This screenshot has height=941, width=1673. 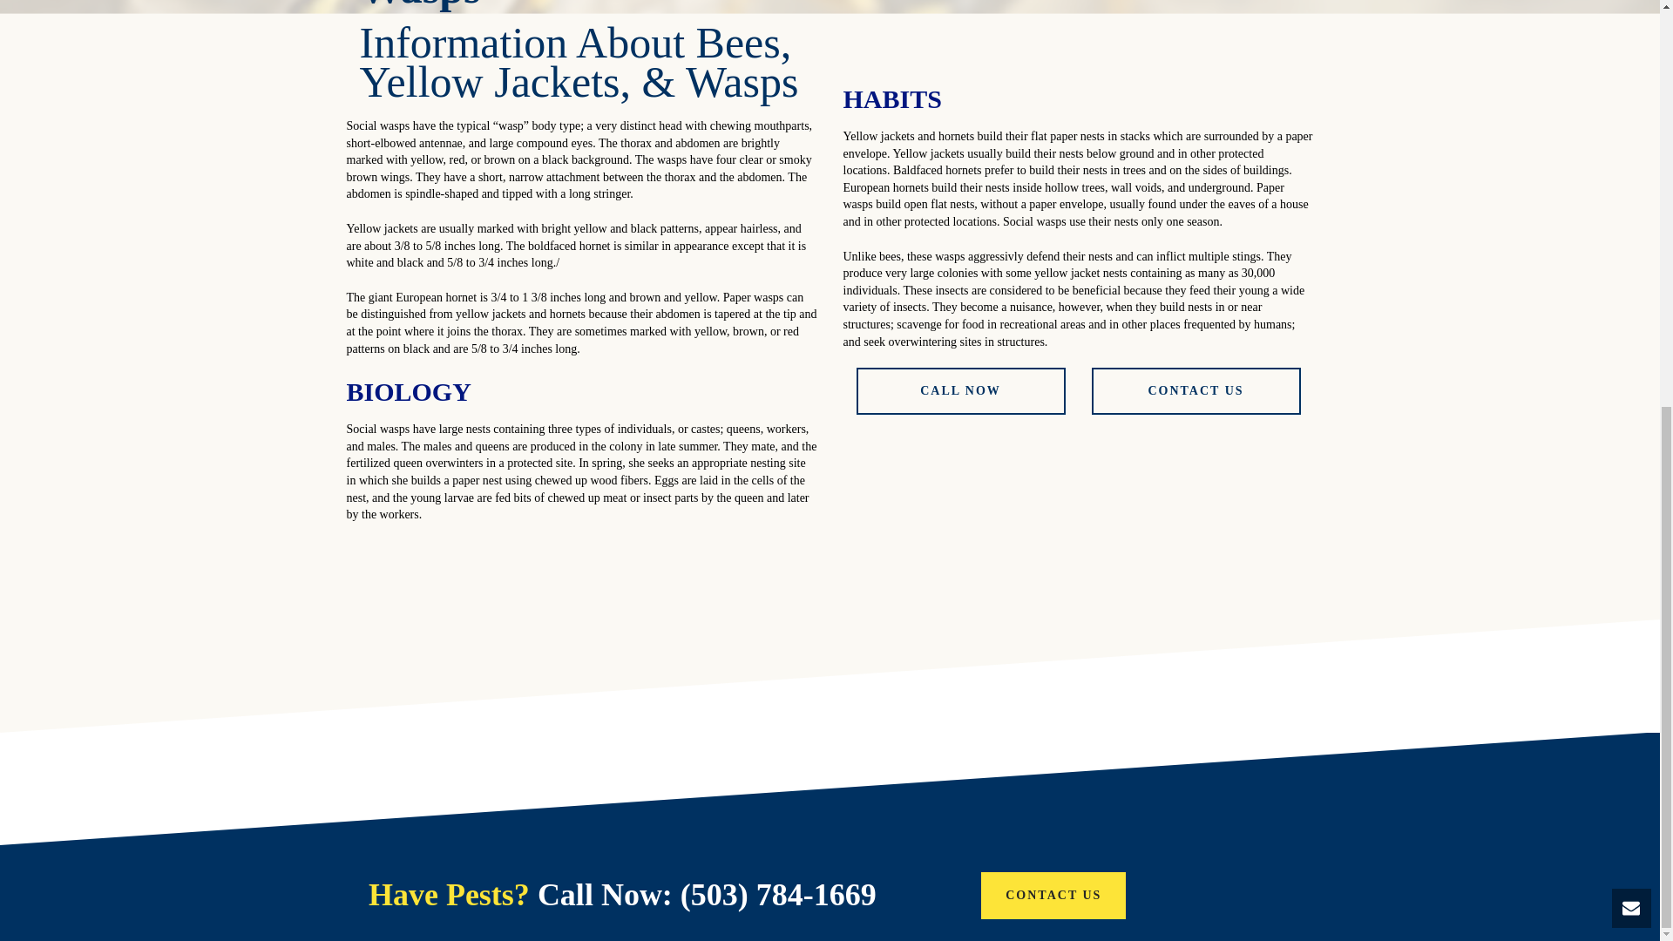 What do you see at coordinates (1053, 896) in the screenshot?
I see `CONTACT US` at bounding box center [1053, 896].